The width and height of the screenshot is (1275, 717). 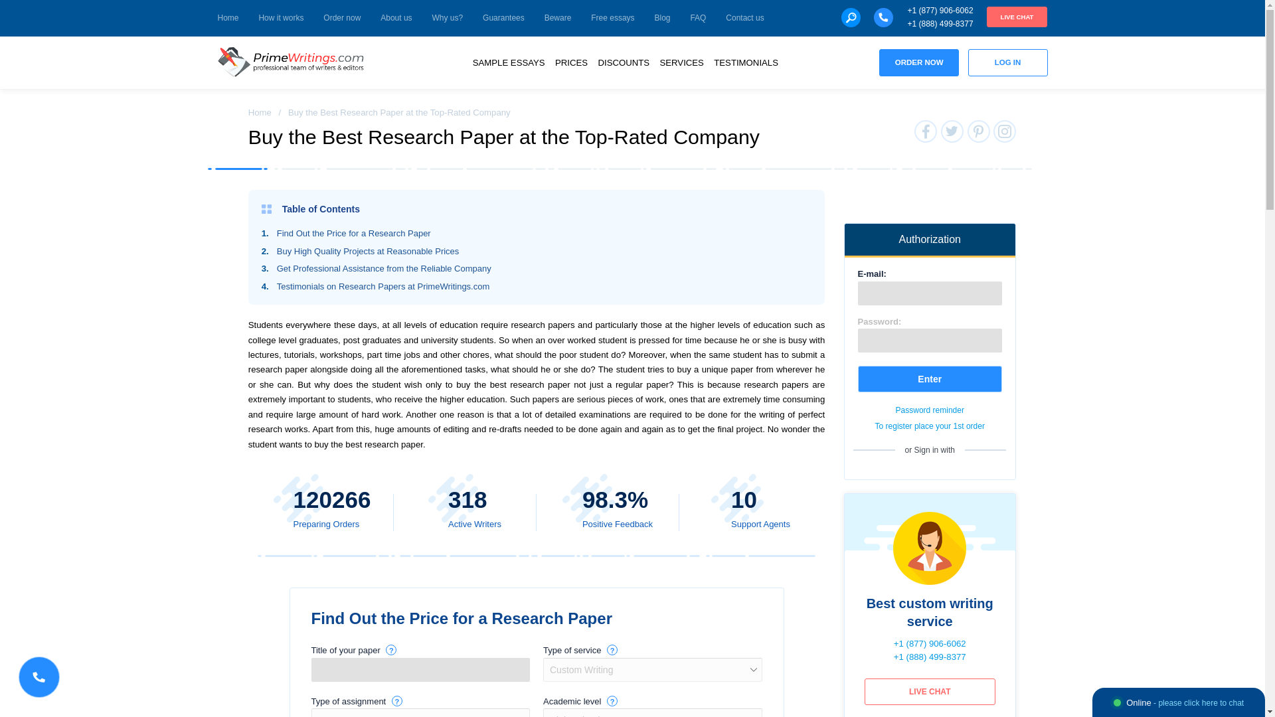 What do you see at coordinates (930, 378) in the screenshot?
I see `Enter` at bounding box center [930, 378].